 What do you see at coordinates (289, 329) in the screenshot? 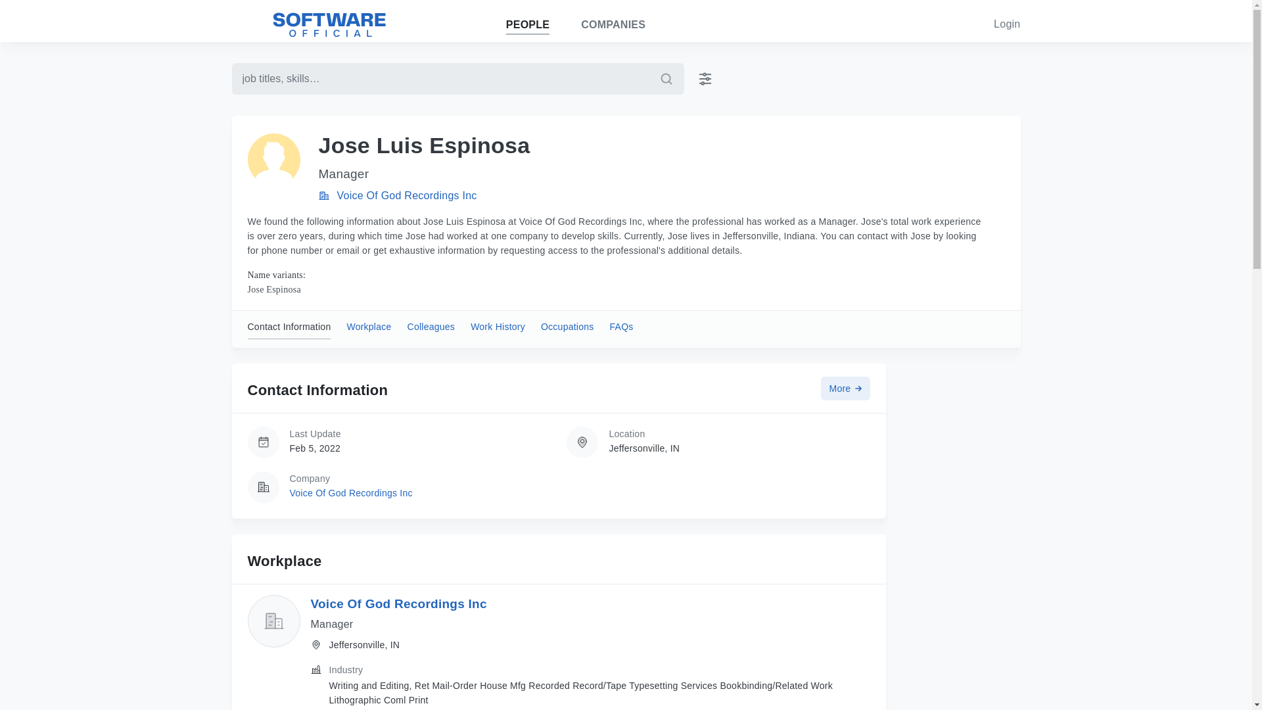
I see `Contact Information` at bounding box center [289, 329].